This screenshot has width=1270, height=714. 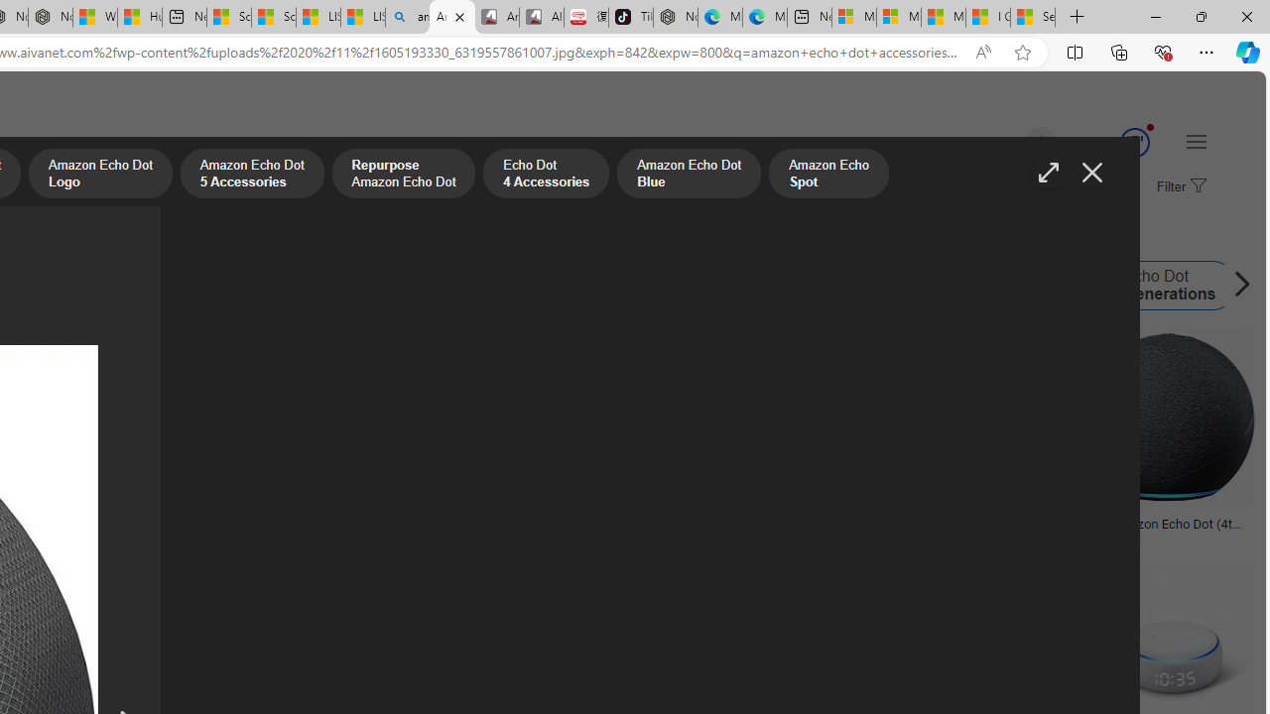 I want to click on amazon - Search, so click(x=407, y=18).